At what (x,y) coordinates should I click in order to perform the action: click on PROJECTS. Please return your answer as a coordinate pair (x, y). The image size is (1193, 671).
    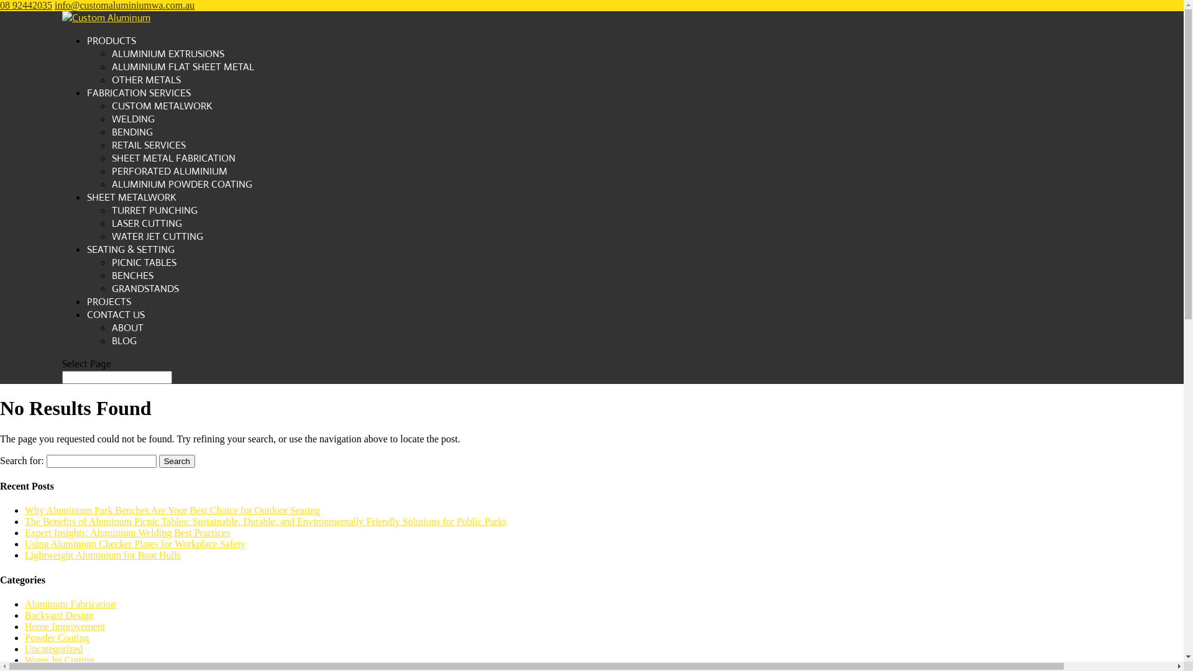
    Looking at the image, I should click on (109, 302).